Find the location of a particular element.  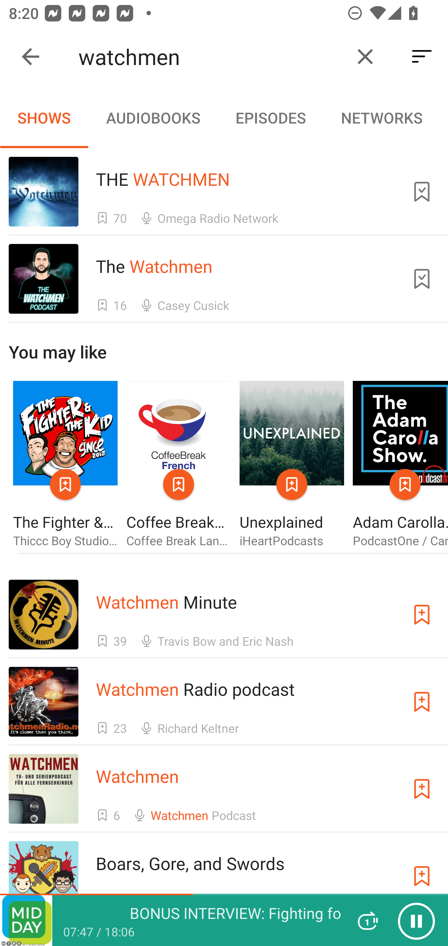

EPISODES is located at coordinates (270, 118).